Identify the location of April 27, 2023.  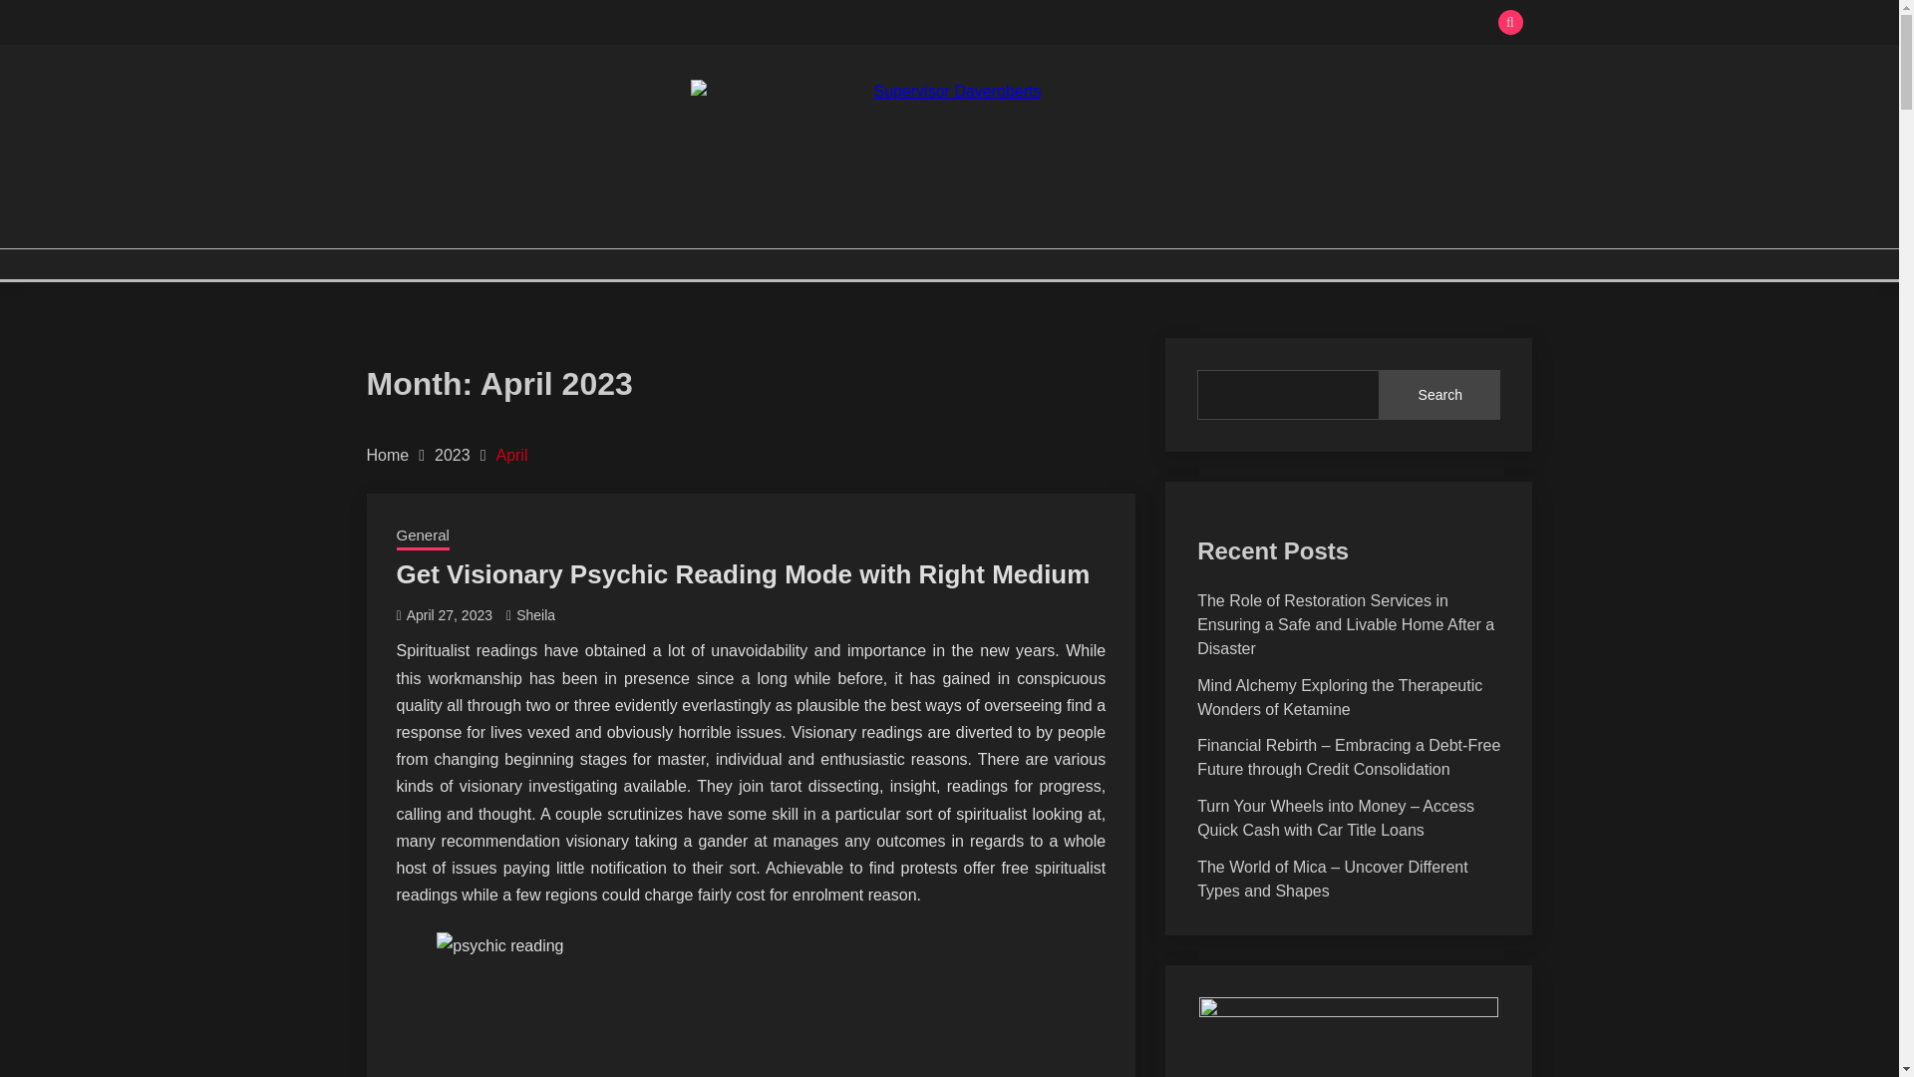
(449, 615).